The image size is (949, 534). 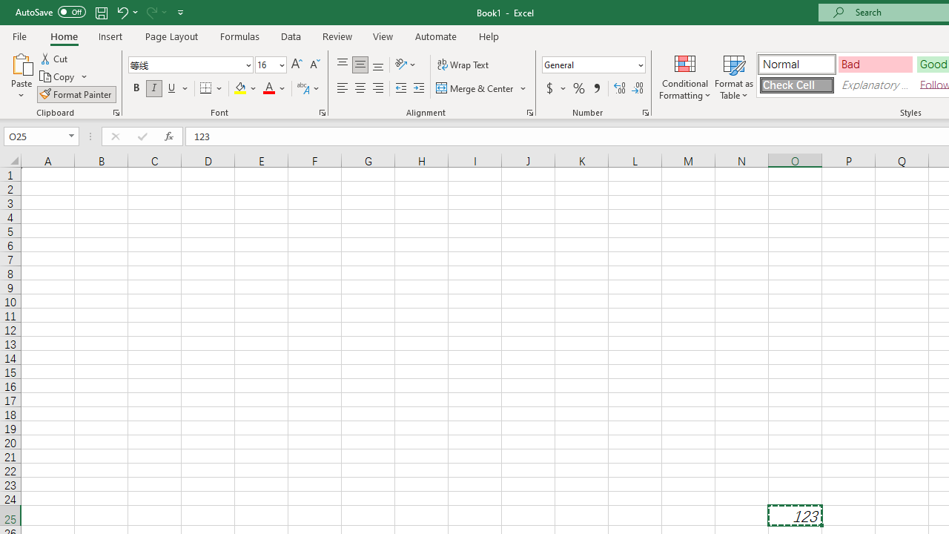 What do you see at coordinates (475, 89) in the screenshot?
I see `Merge & Center` at bounding box center [475, 89].